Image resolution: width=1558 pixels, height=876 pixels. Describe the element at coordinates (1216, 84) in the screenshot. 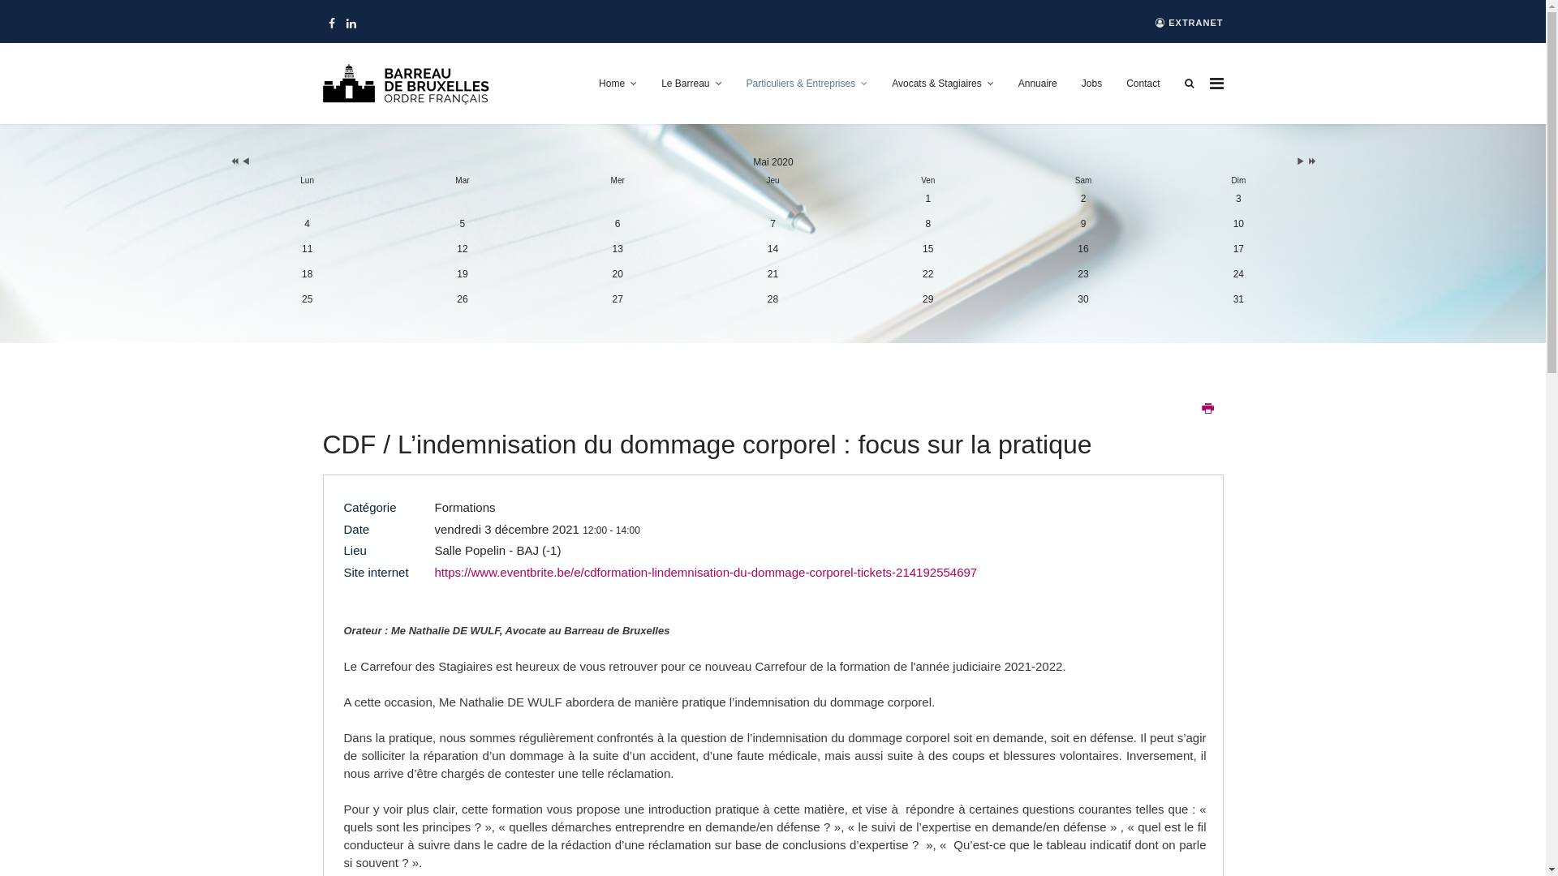

I see `Navigation` at that location.